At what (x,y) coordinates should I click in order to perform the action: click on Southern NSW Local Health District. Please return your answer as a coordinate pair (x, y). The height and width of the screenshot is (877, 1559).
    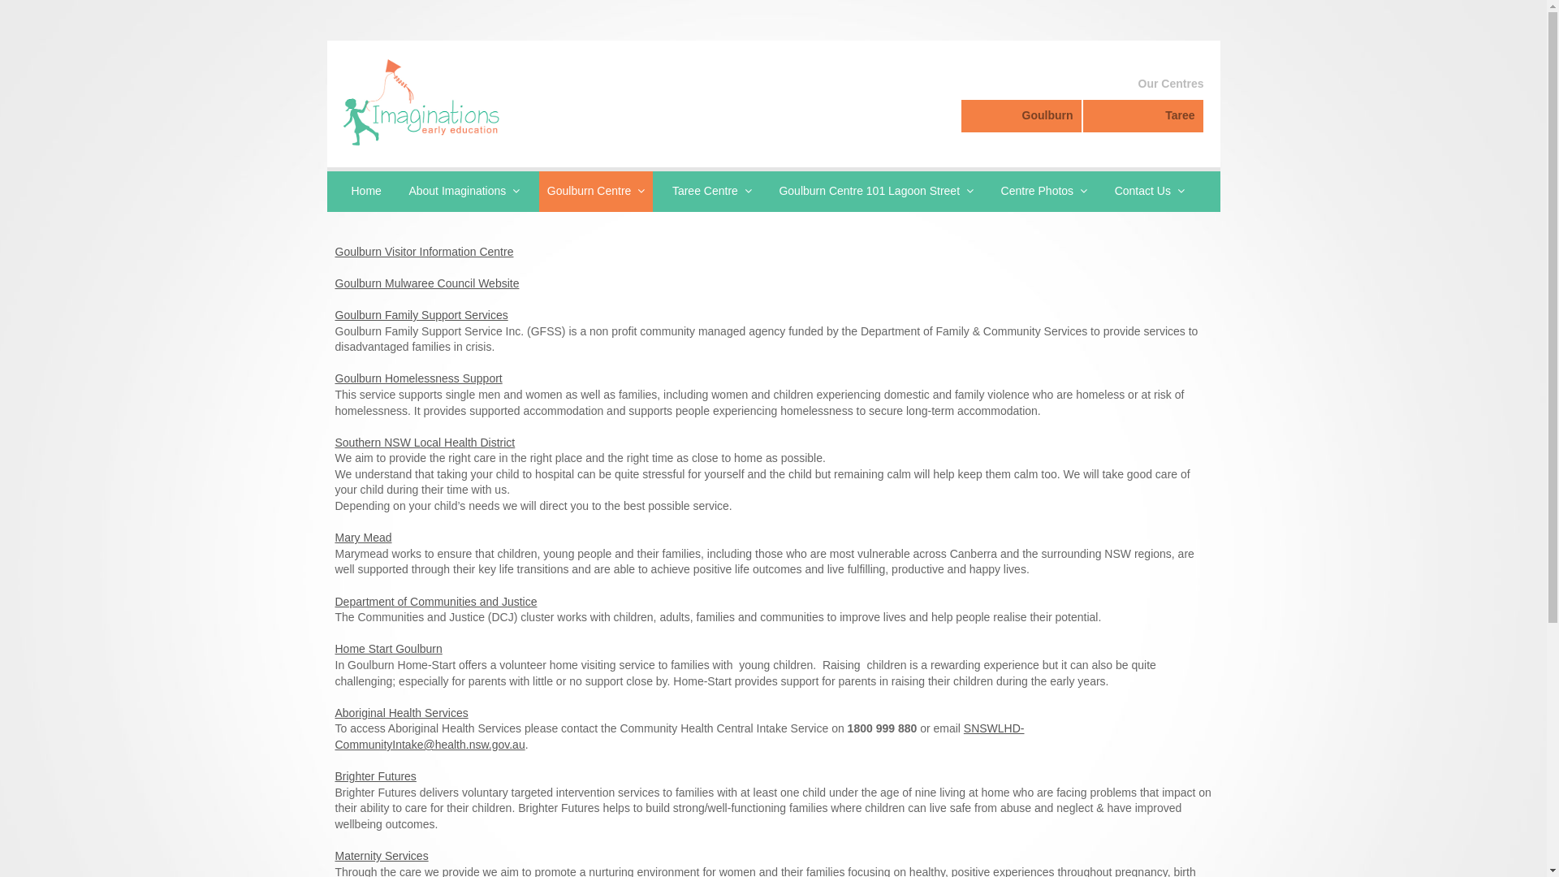
    Looking at the image, I should click on (425, 443).